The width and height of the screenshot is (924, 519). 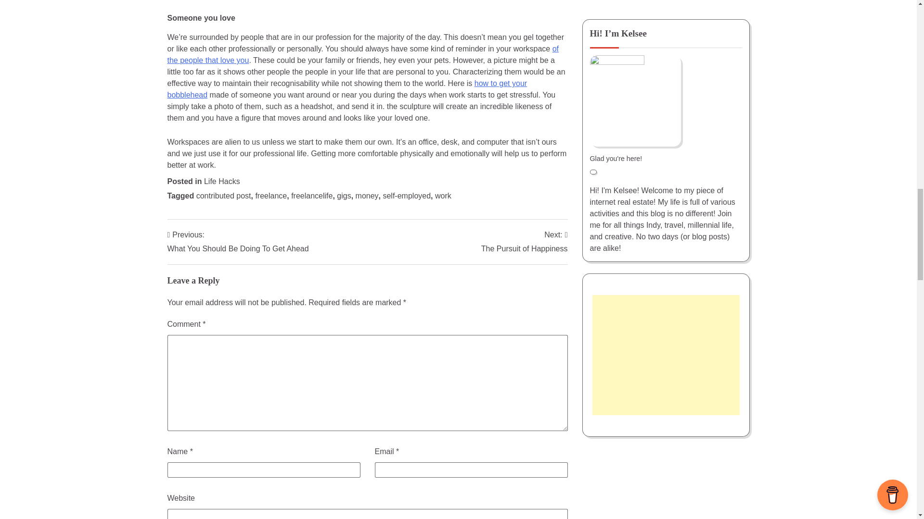 What do you see at coordinates (406, 195) in the screenshot?
I see `of the people that love you` at bounding box center [406, 195].